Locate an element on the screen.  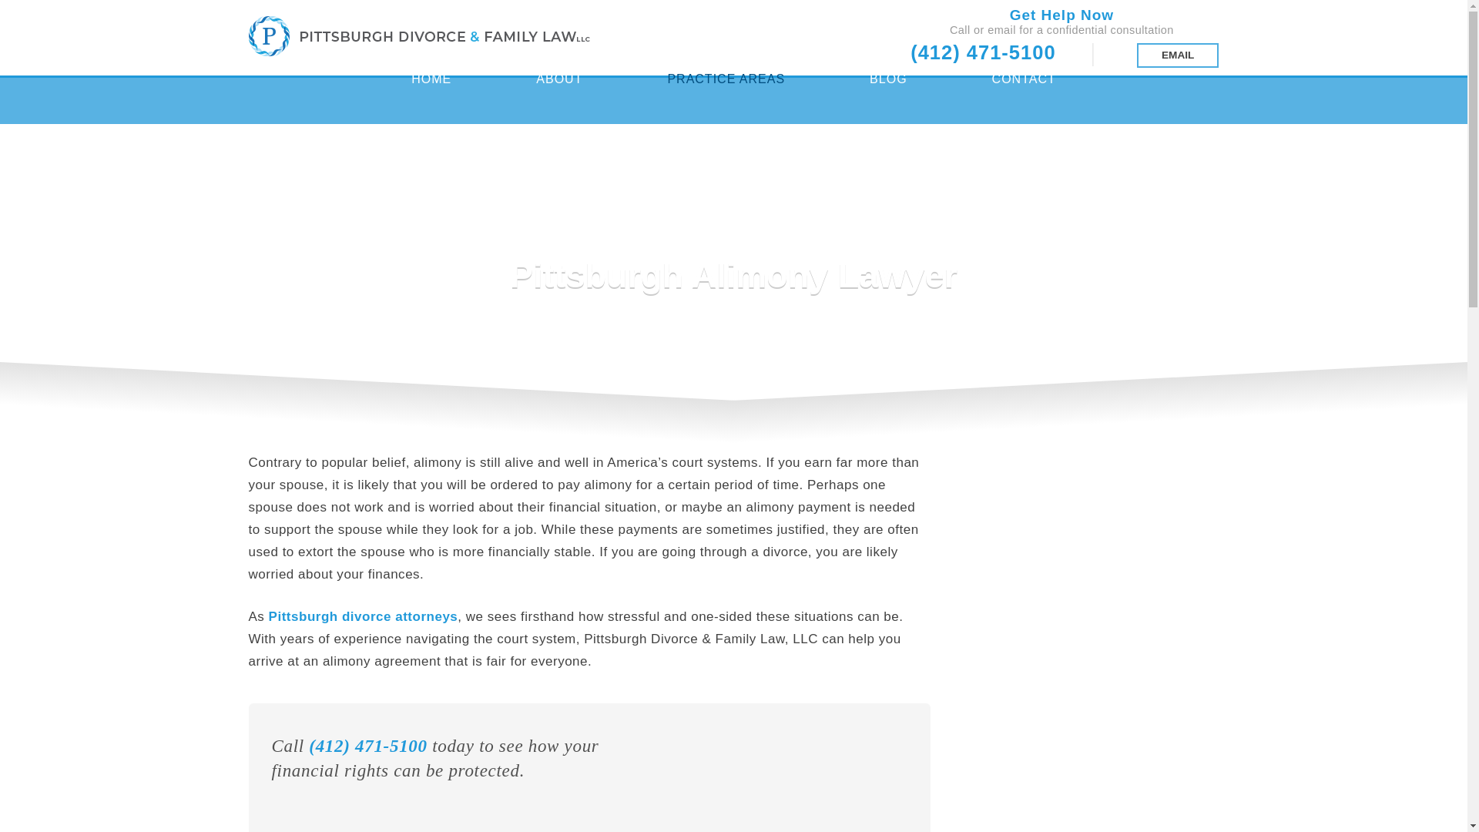
CONTACT is located at coordinates (1024, 99).